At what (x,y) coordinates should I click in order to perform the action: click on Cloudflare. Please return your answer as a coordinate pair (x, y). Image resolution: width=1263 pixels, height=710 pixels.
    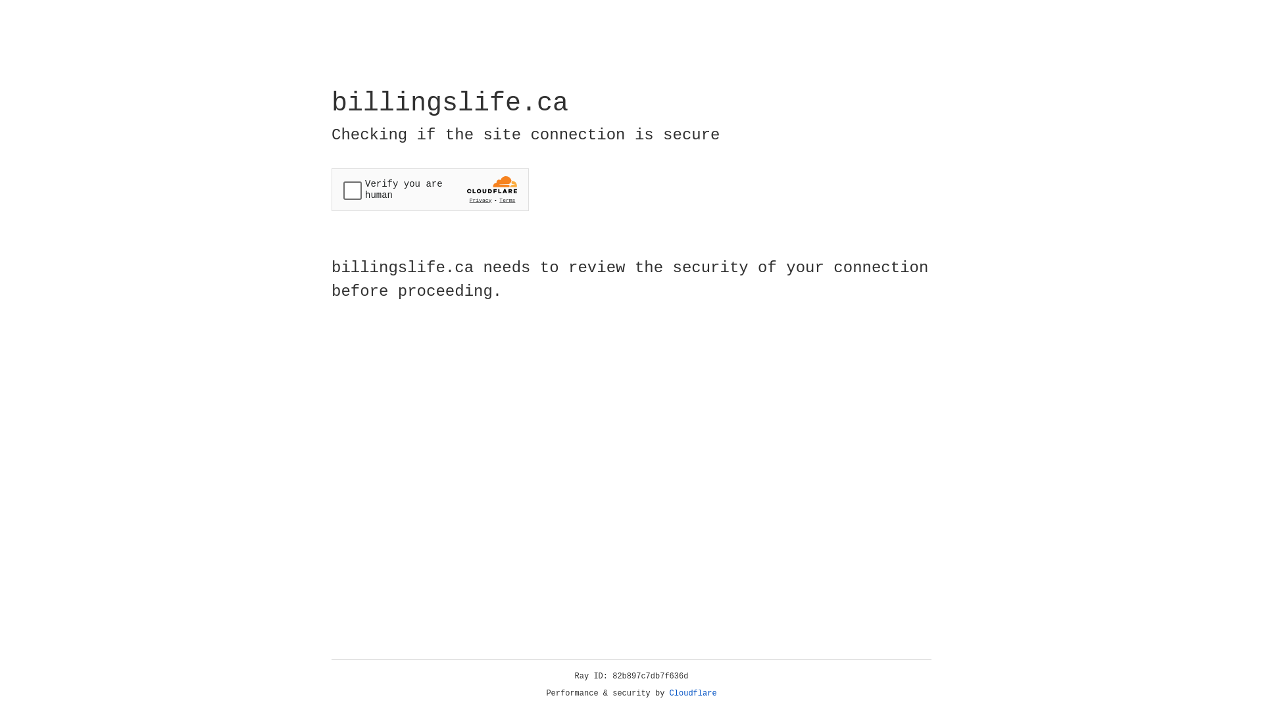
    Looking at the image, I should click on (693, 694).